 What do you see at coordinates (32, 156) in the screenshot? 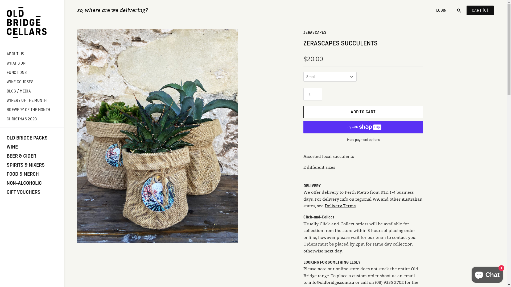
I see `BEER & CIDER` at bounding box center [32, 156].